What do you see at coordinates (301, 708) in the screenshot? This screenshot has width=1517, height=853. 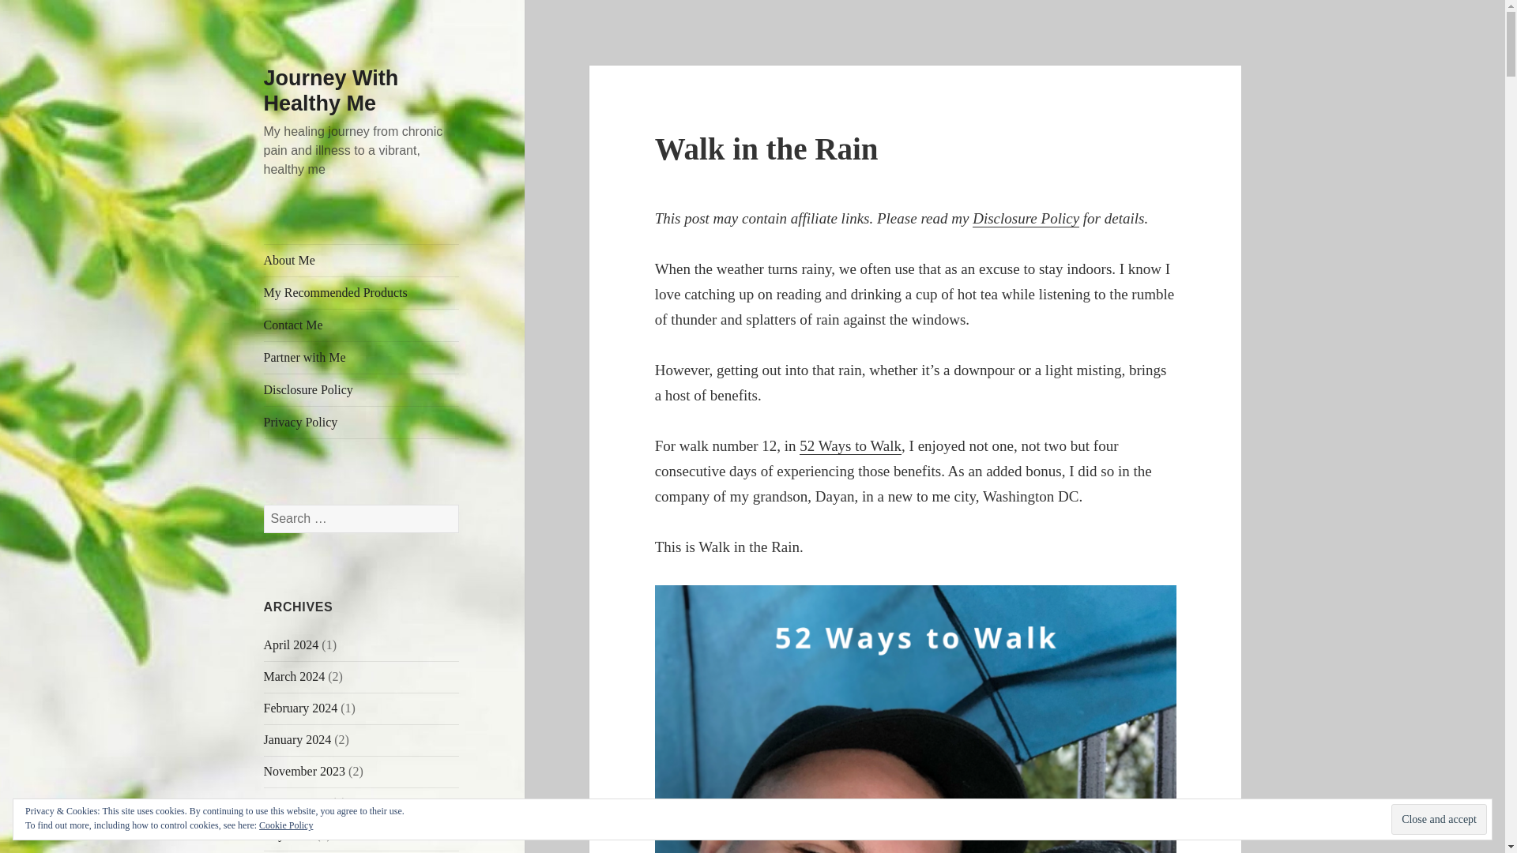 I see `February 2024` at bounding box center [301, 708].